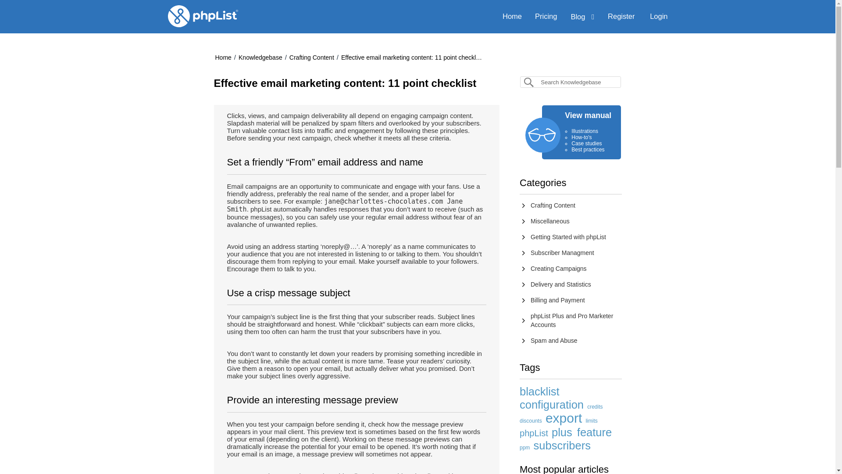  What do you see at coordinates (531, 420) in the screenshot?
I see `discounts` at bounding box center [531, 420].